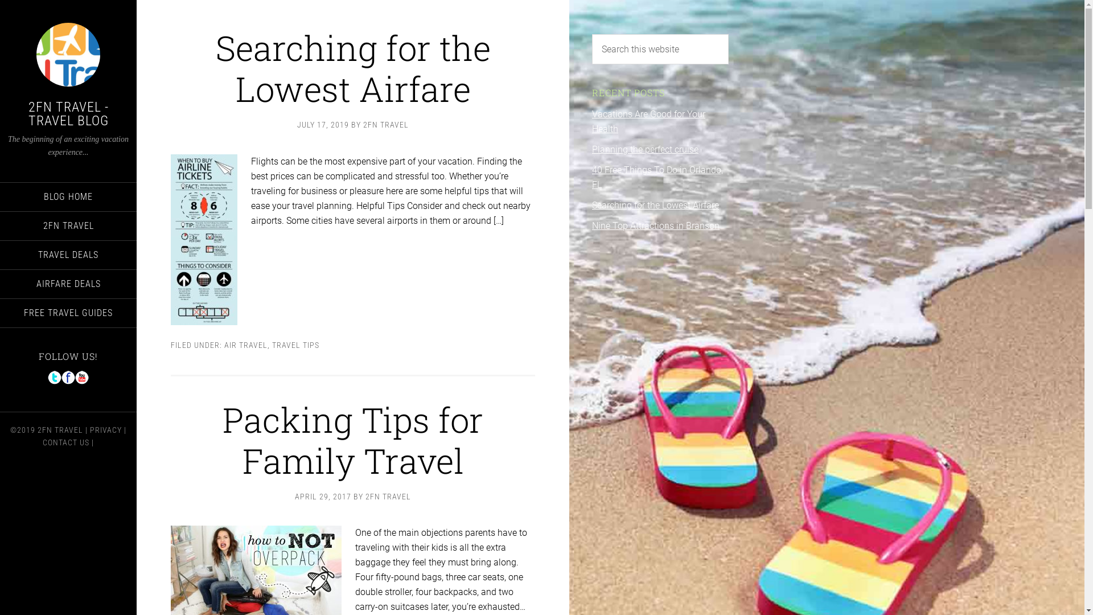 The image size is (1093, 615). I want to click on FREE TRAVEL GUIDES, so click(68, 313).